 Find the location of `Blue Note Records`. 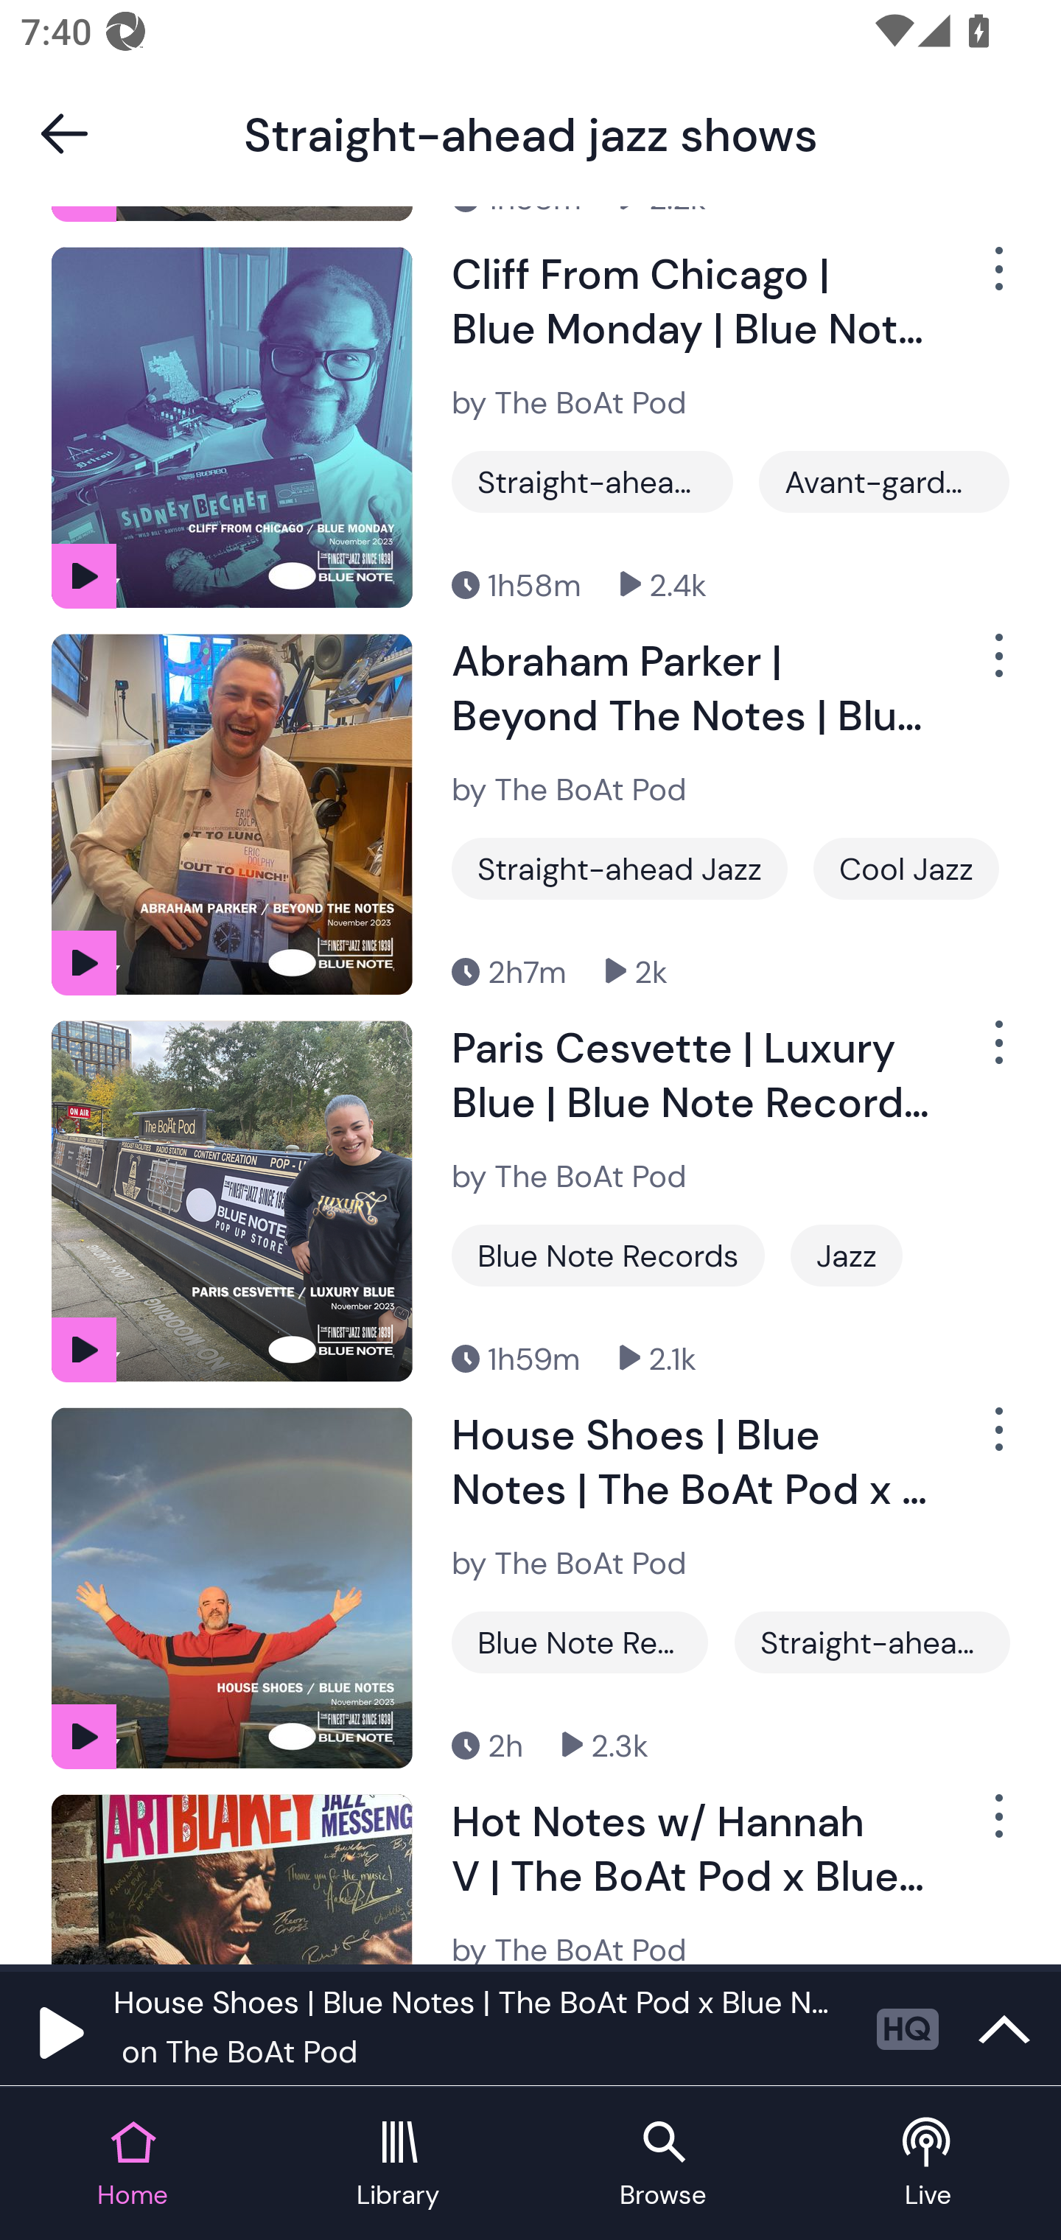

Blue Note Records is located at coordinates (609, 1255).